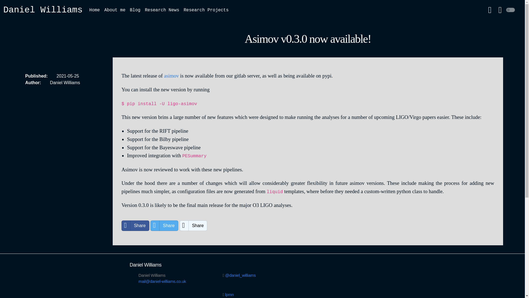 The width and height of the screenshot is (529, 298). I want to click on Share on Twitter, so click(164, 226).